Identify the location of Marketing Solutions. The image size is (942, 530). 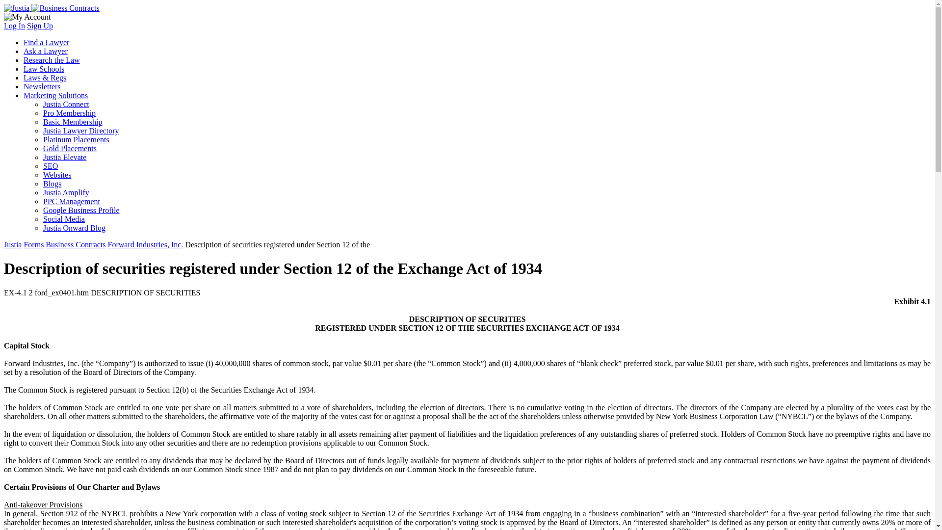
(55, 95).